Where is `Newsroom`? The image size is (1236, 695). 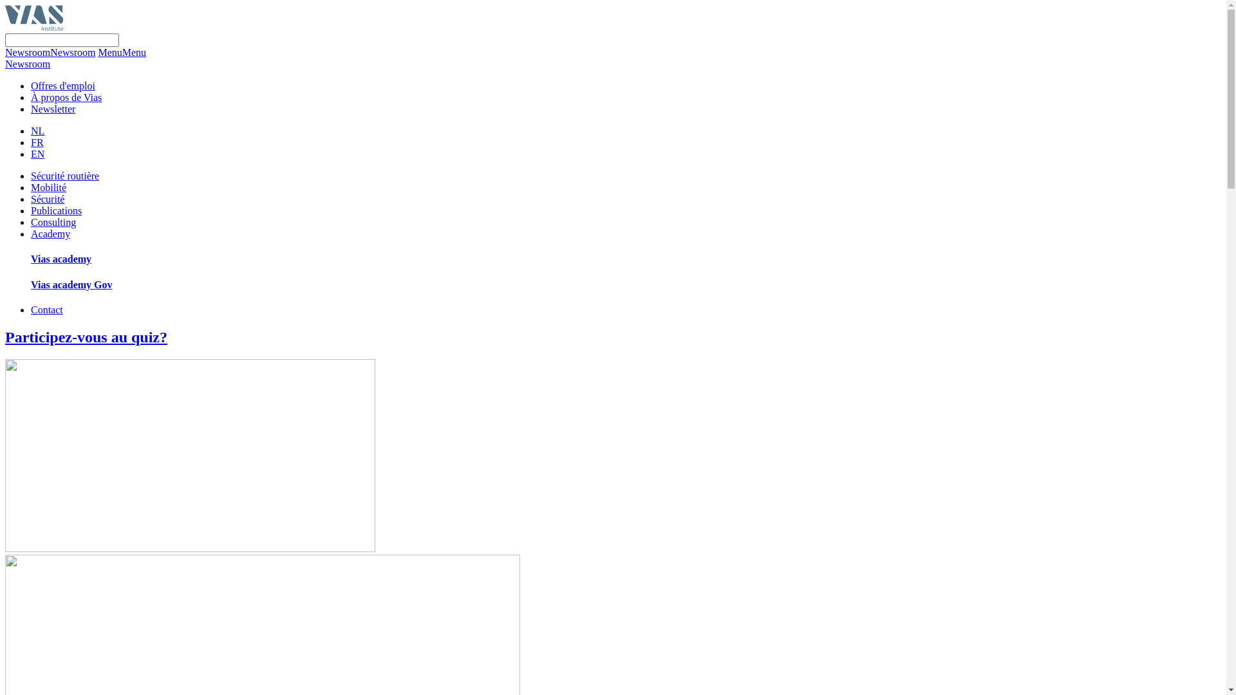
Newsroom is located at coordinates (28, 64).